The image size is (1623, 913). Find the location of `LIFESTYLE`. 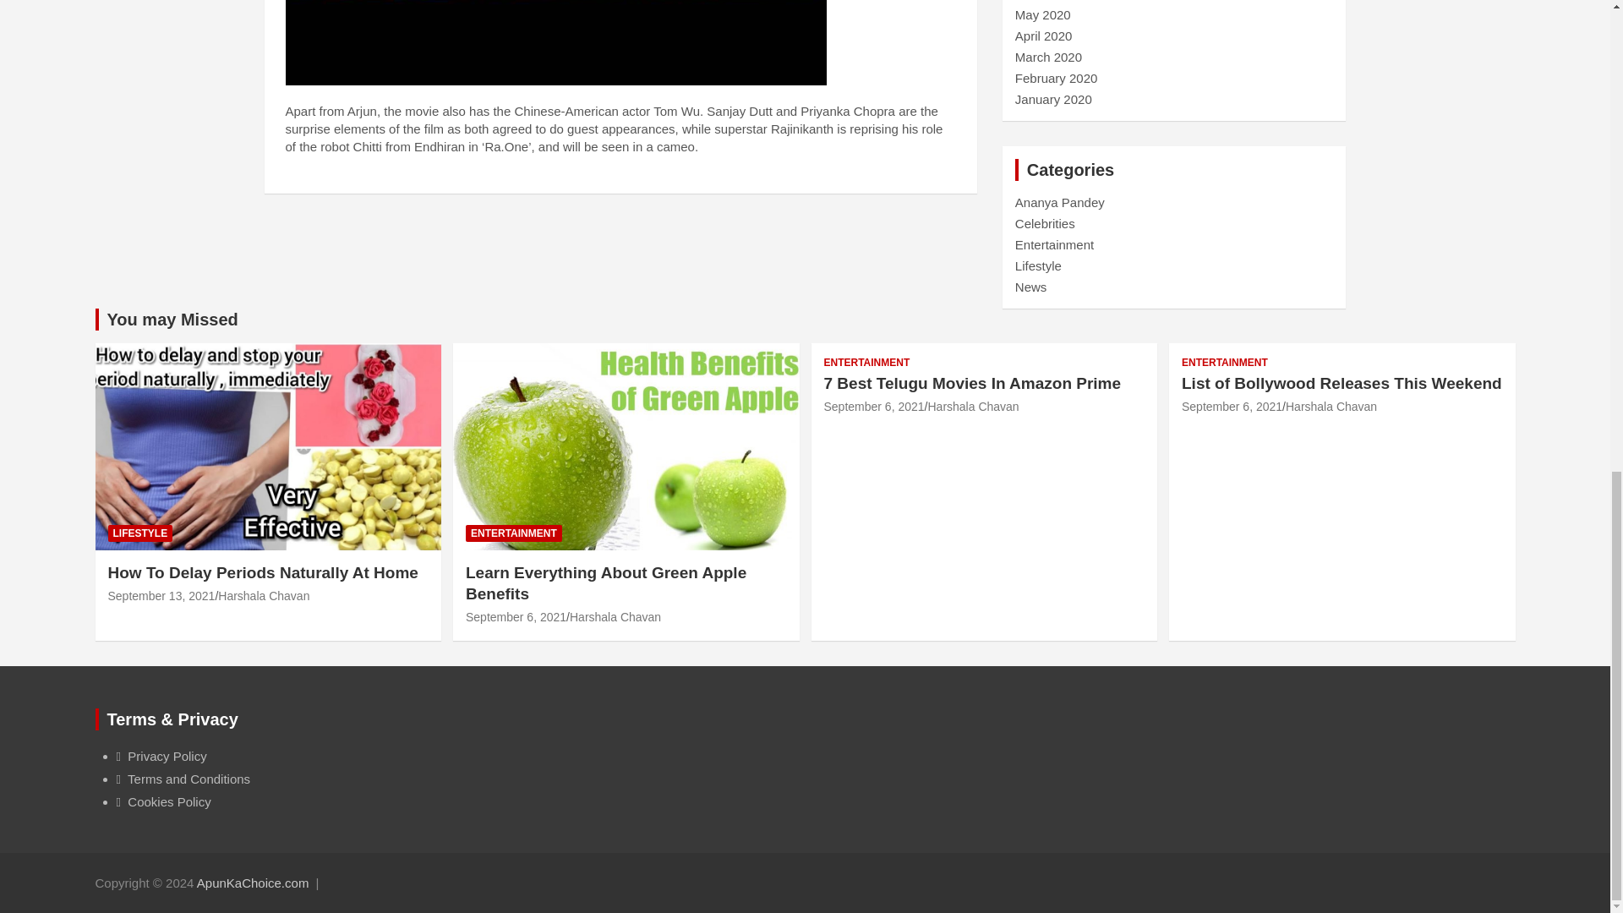

LIFESTYLE is located at coordinates (140, 533).